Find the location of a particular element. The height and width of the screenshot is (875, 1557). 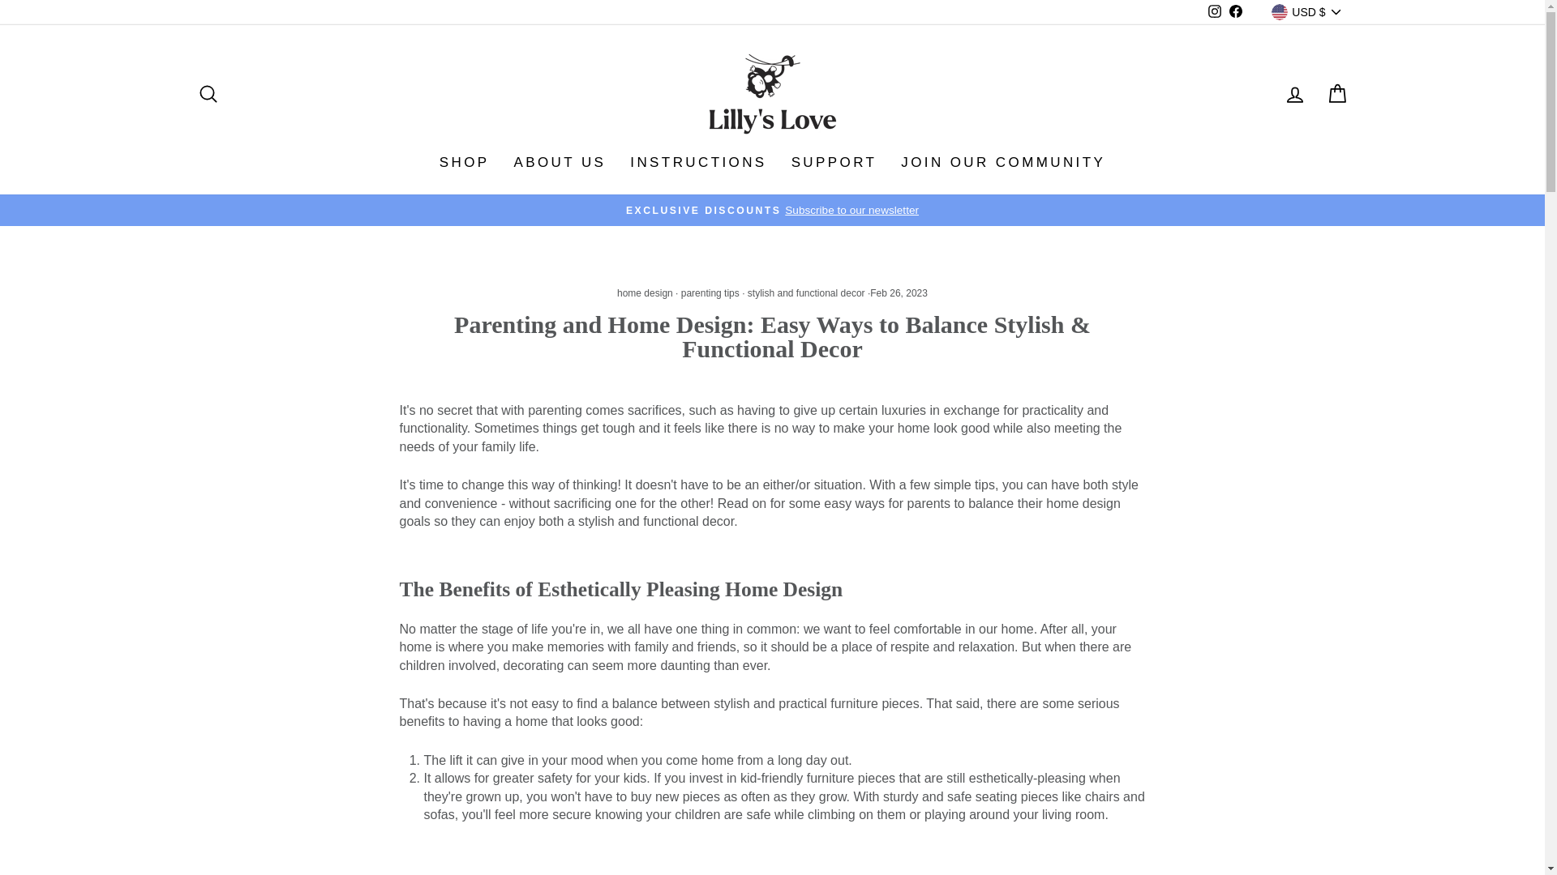

Lilly's Love Store on Facebook is located at coordinates (1236, 13).